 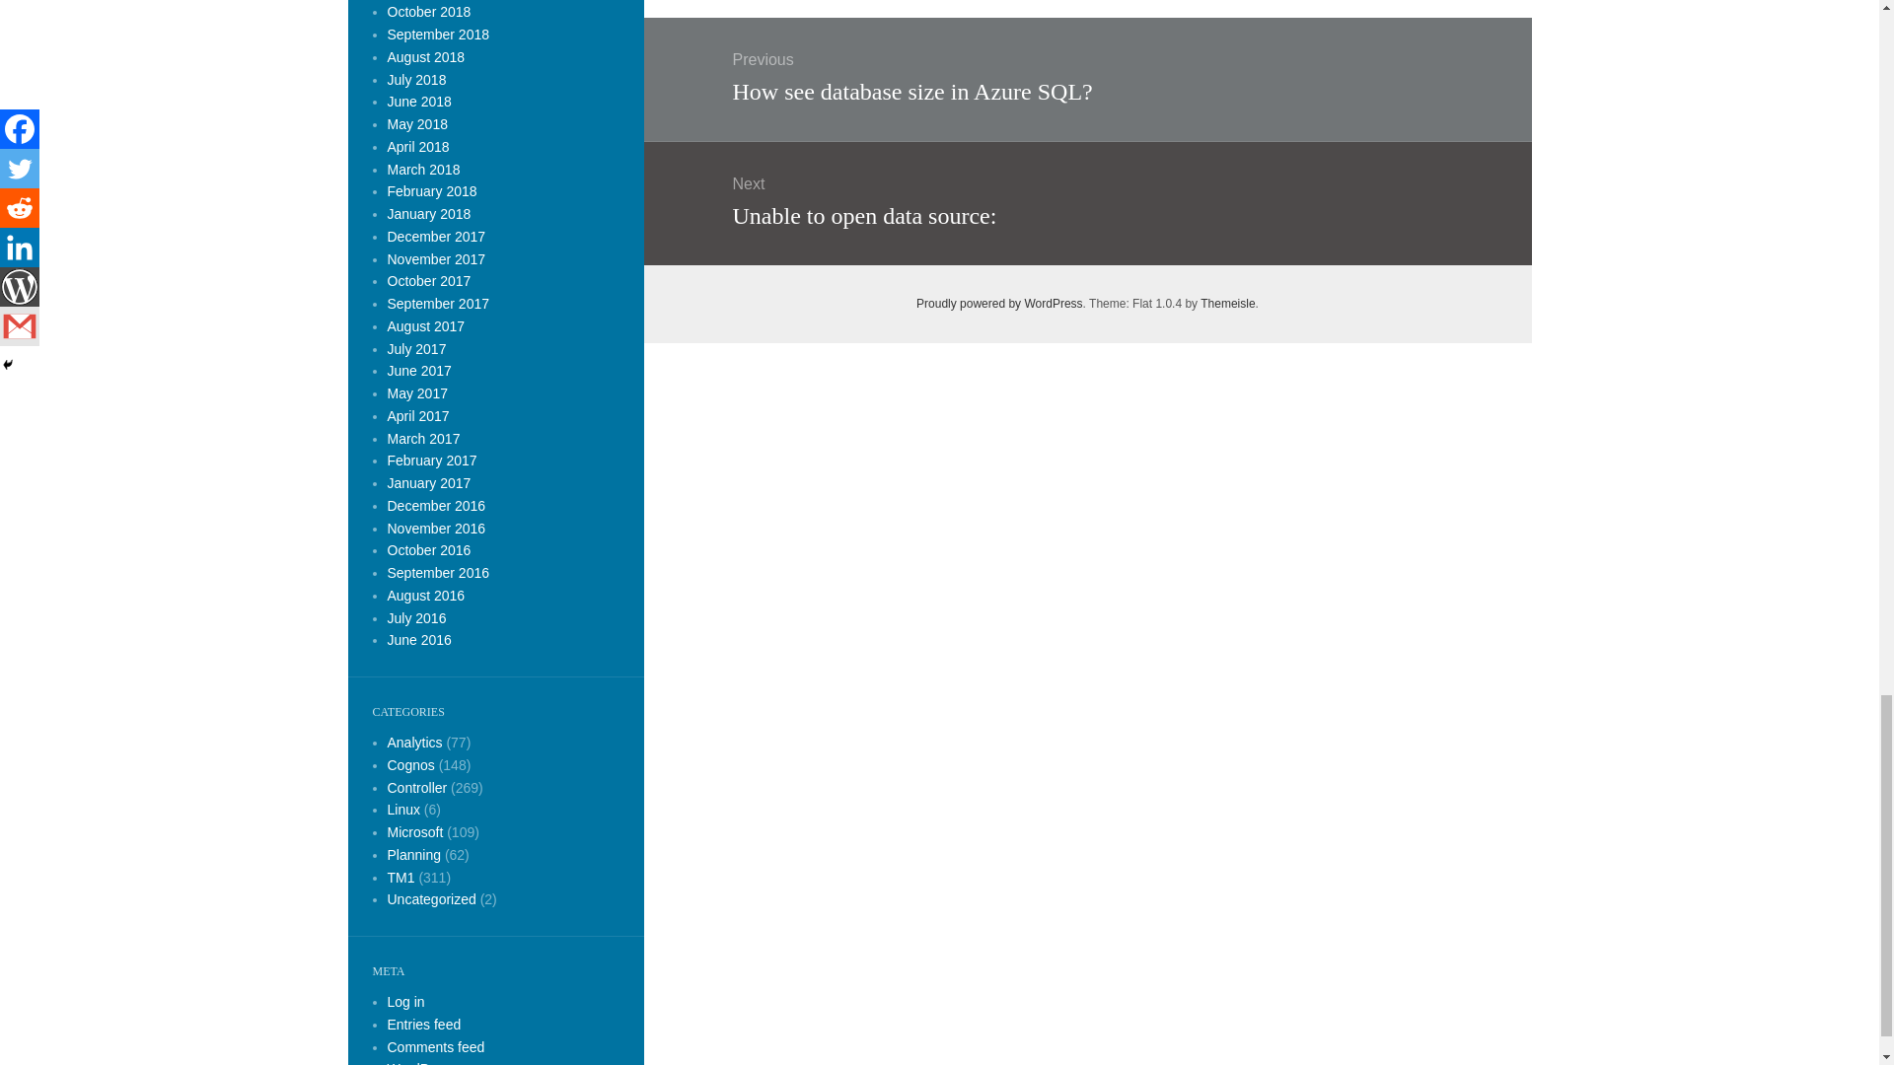 I want to click on Flat WordPress Theme, so click(x=1227, y=304).